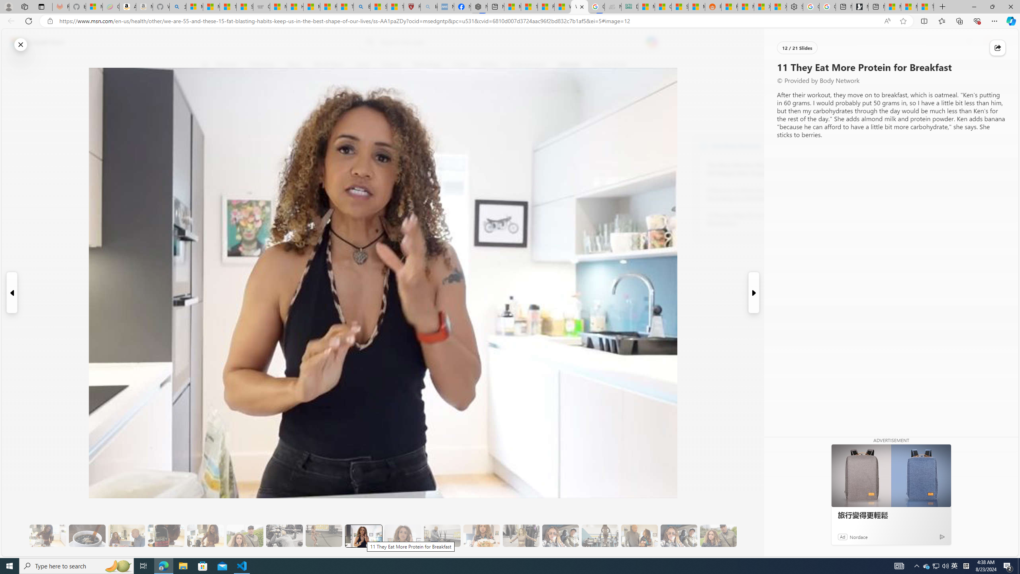 This screenshot has width=1020, height=574. Describe the element at coordinates (606, 65) in the screenshot. I see `Food & Drink` at that location.